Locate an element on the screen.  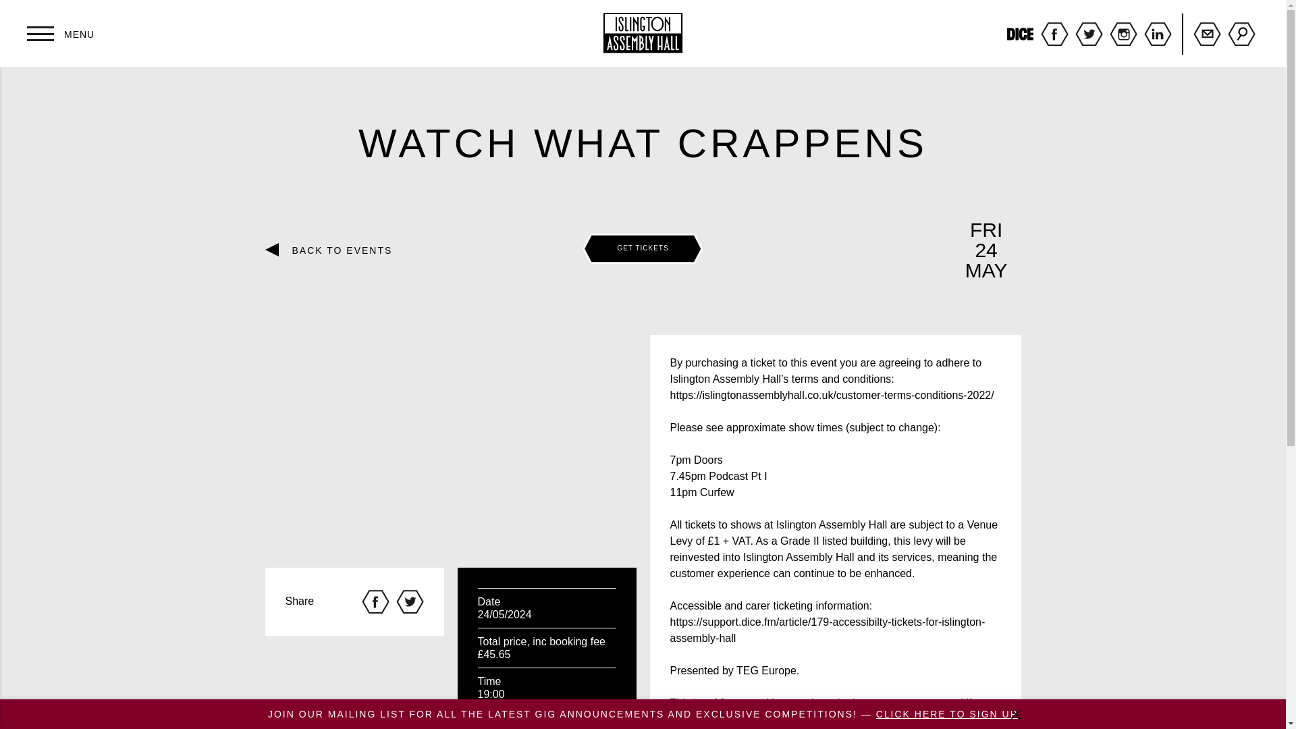
twitter is located at coordinates (1089, 34).